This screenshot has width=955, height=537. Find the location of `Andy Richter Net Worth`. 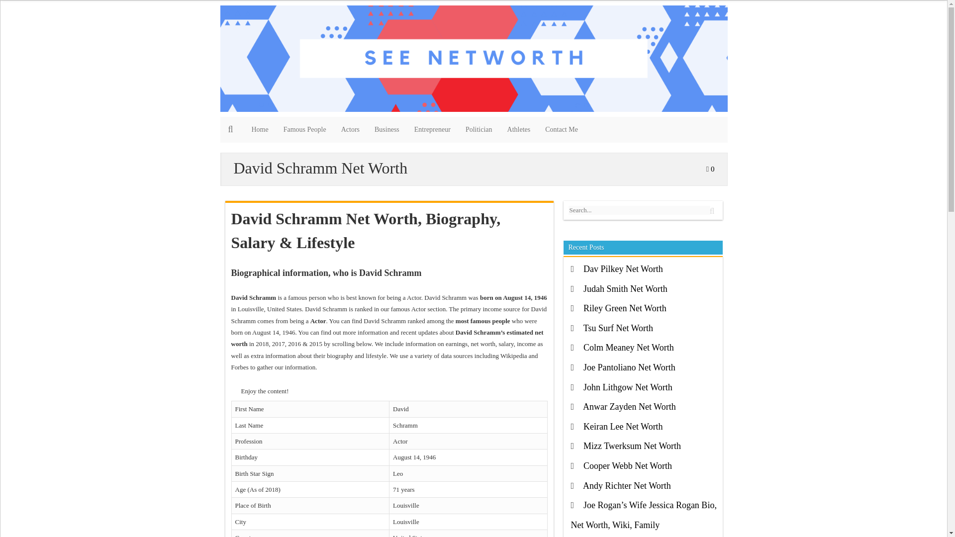

Andy Richter Net Worth is located at coordinates (627, 485).